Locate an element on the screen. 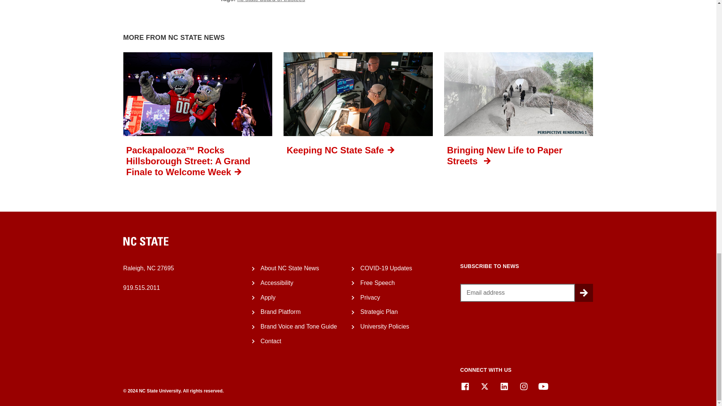 Image resolution: width=722 pixels, height=406 pixels. YouTube is located at coordinates (543, 386).